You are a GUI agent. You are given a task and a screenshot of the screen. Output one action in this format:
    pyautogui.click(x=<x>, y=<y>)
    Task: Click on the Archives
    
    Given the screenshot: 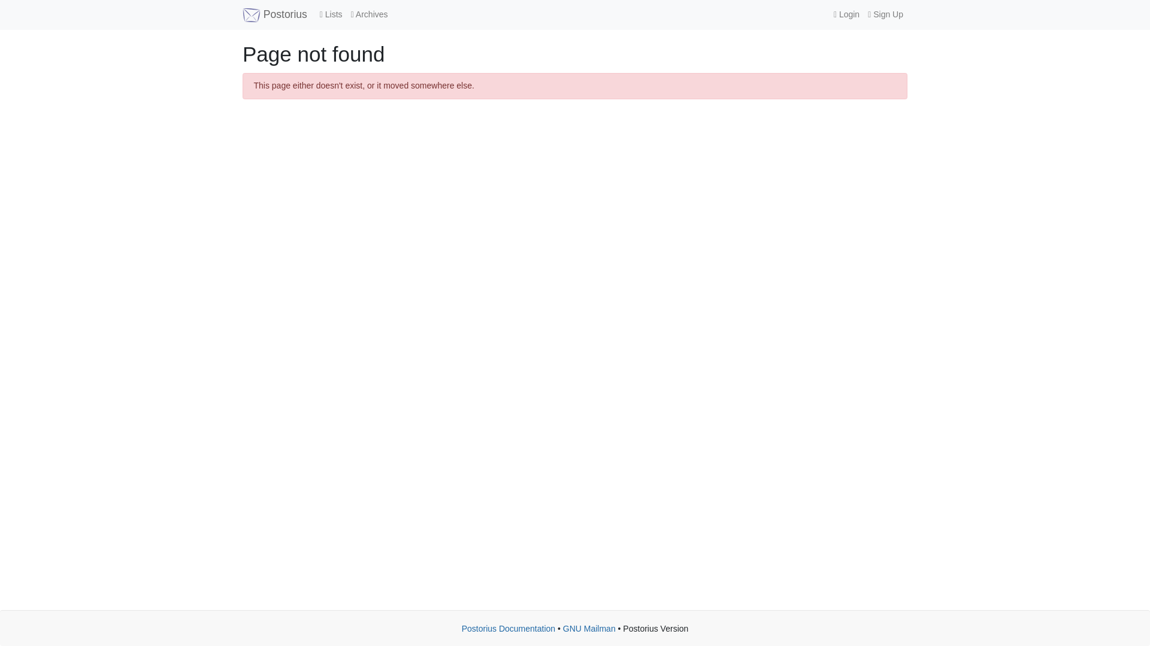 What is the action you would take?
    pyautogui.click(x=369, y=14)
    